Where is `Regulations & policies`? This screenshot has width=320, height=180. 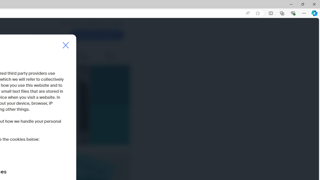
Regulations & policies is located at coordinates (35, 56).